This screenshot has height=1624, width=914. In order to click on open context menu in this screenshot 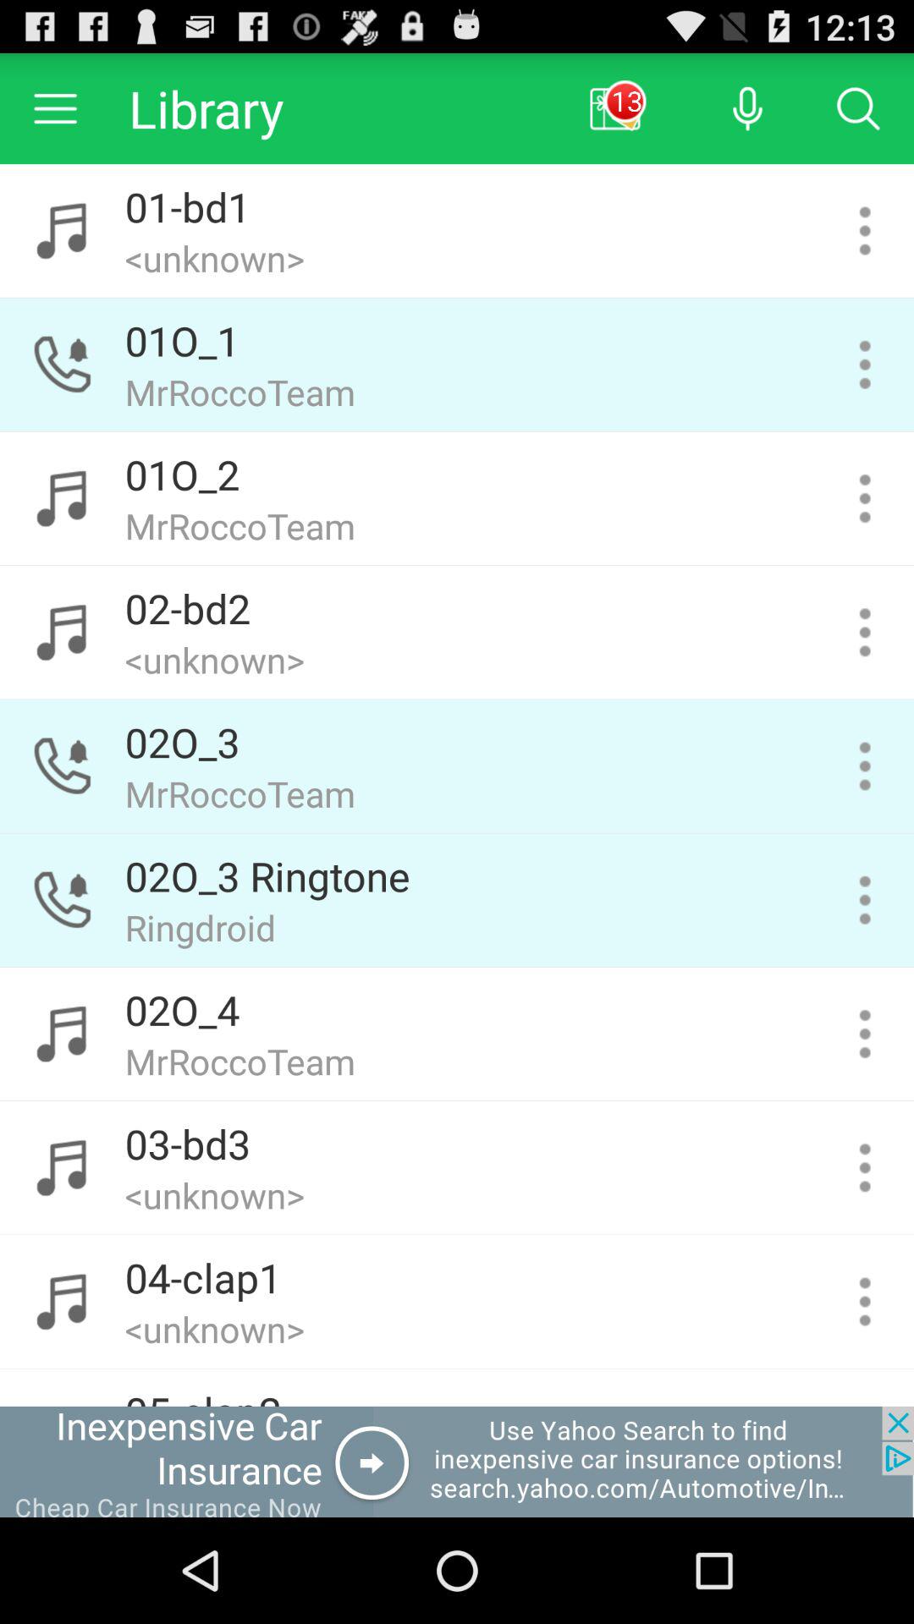, I will do `click(865, 365)`.